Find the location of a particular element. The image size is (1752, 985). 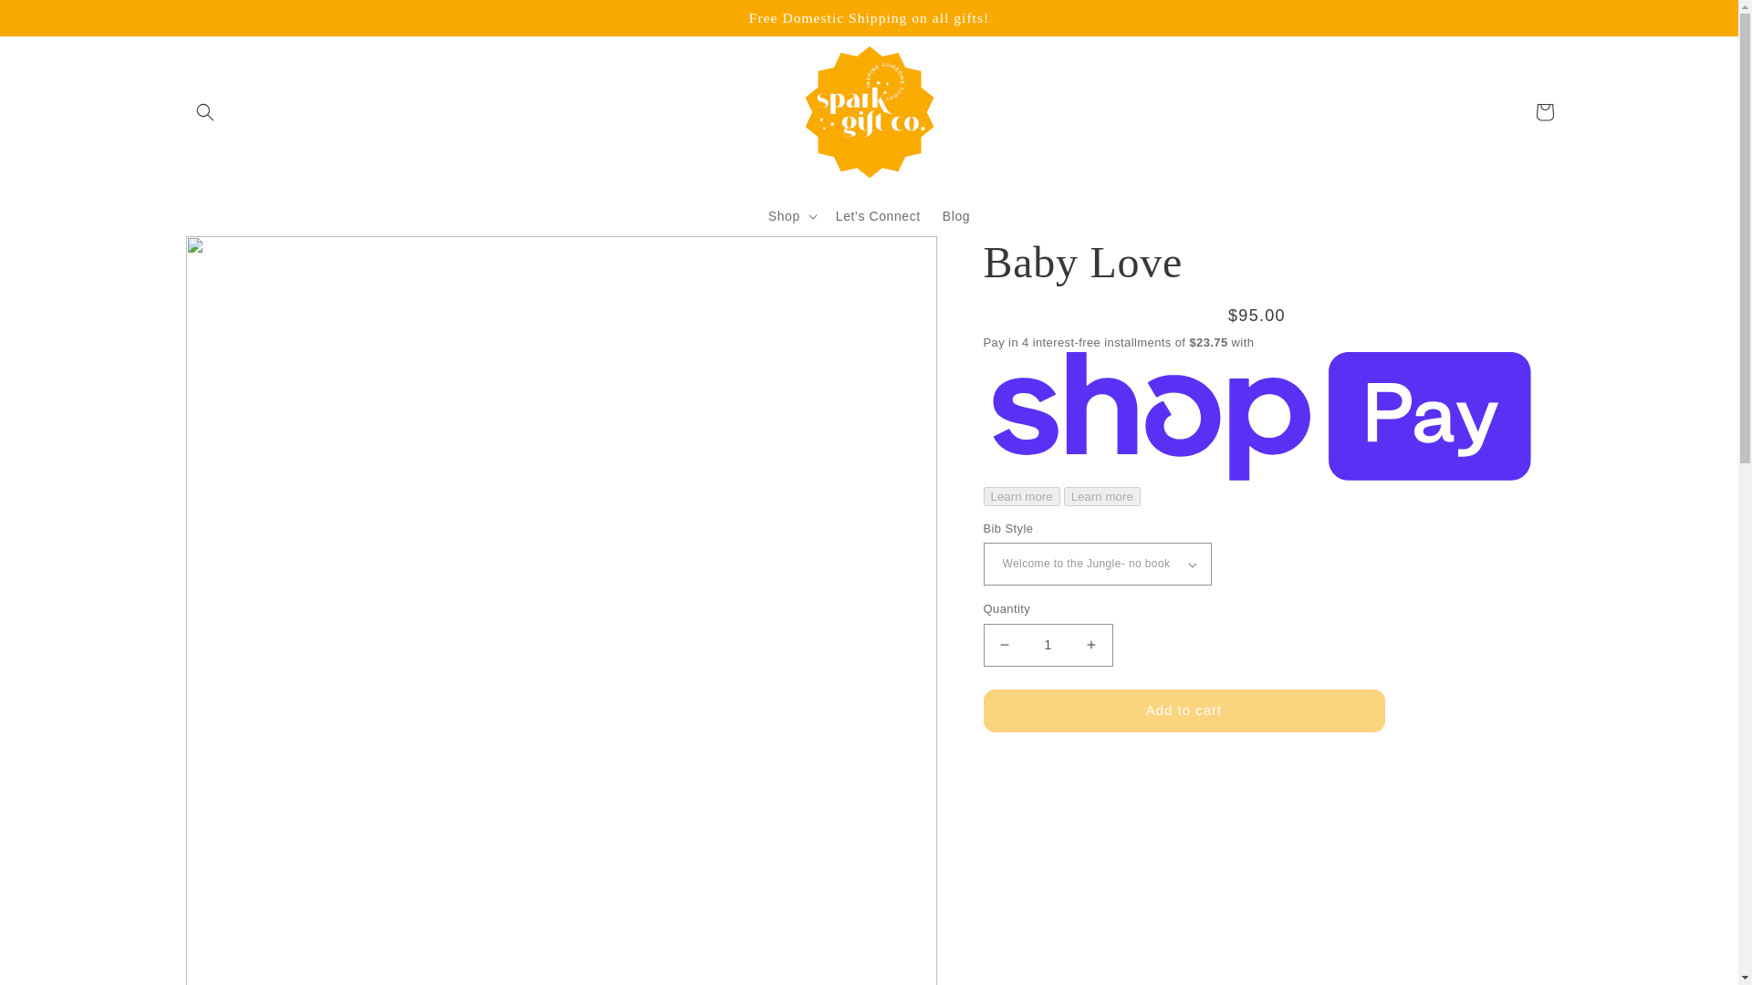

1 is located at coordinates (1048, 645).